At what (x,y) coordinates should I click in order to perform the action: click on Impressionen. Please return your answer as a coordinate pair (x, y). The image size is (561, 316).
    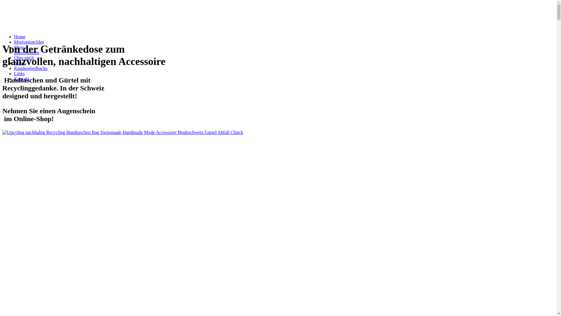
    Looking at the image, I should click on (27, 53).